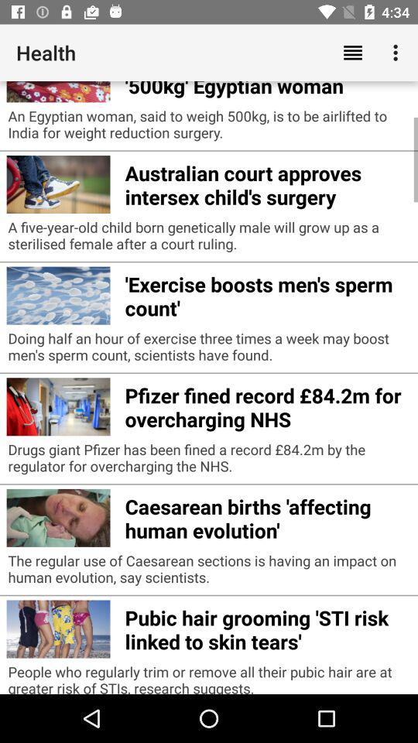 The image size is (418, 743). I want to click on turn on the item below drugs giant pfizer icon, so click(268, 516).